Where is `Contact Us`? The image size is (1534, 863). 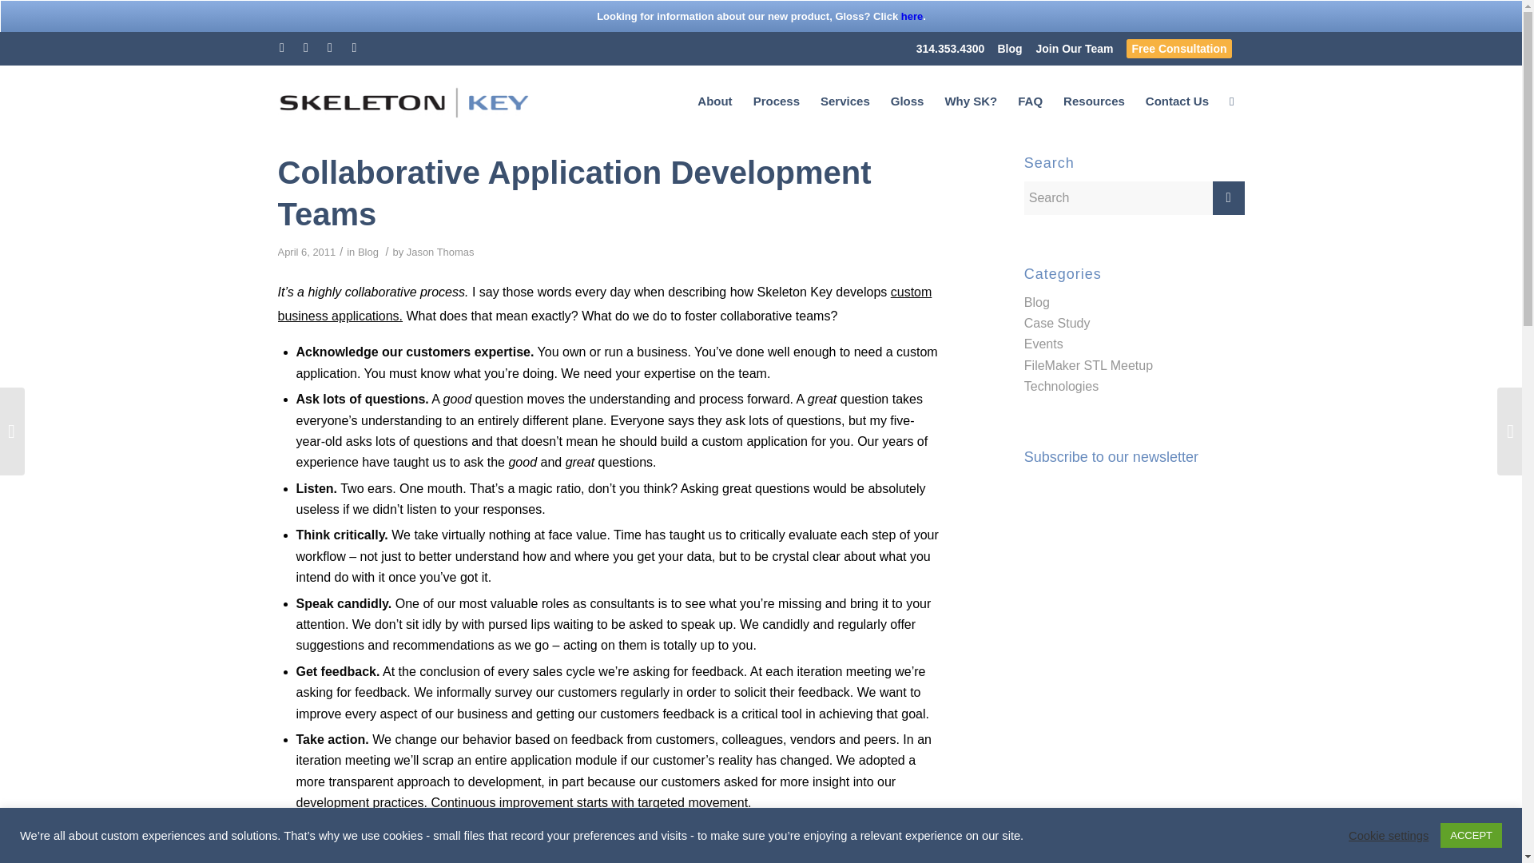
Contact Us is located at coordinates (1177, 101).